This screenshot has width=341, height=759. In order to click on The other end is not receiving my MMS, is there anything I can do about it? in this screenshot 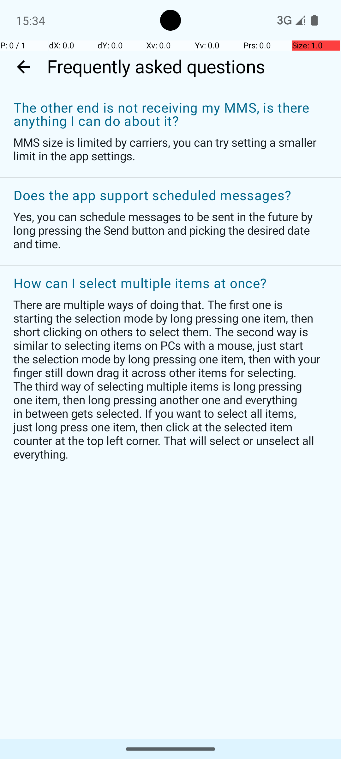, I will do `click(167, 115)`.